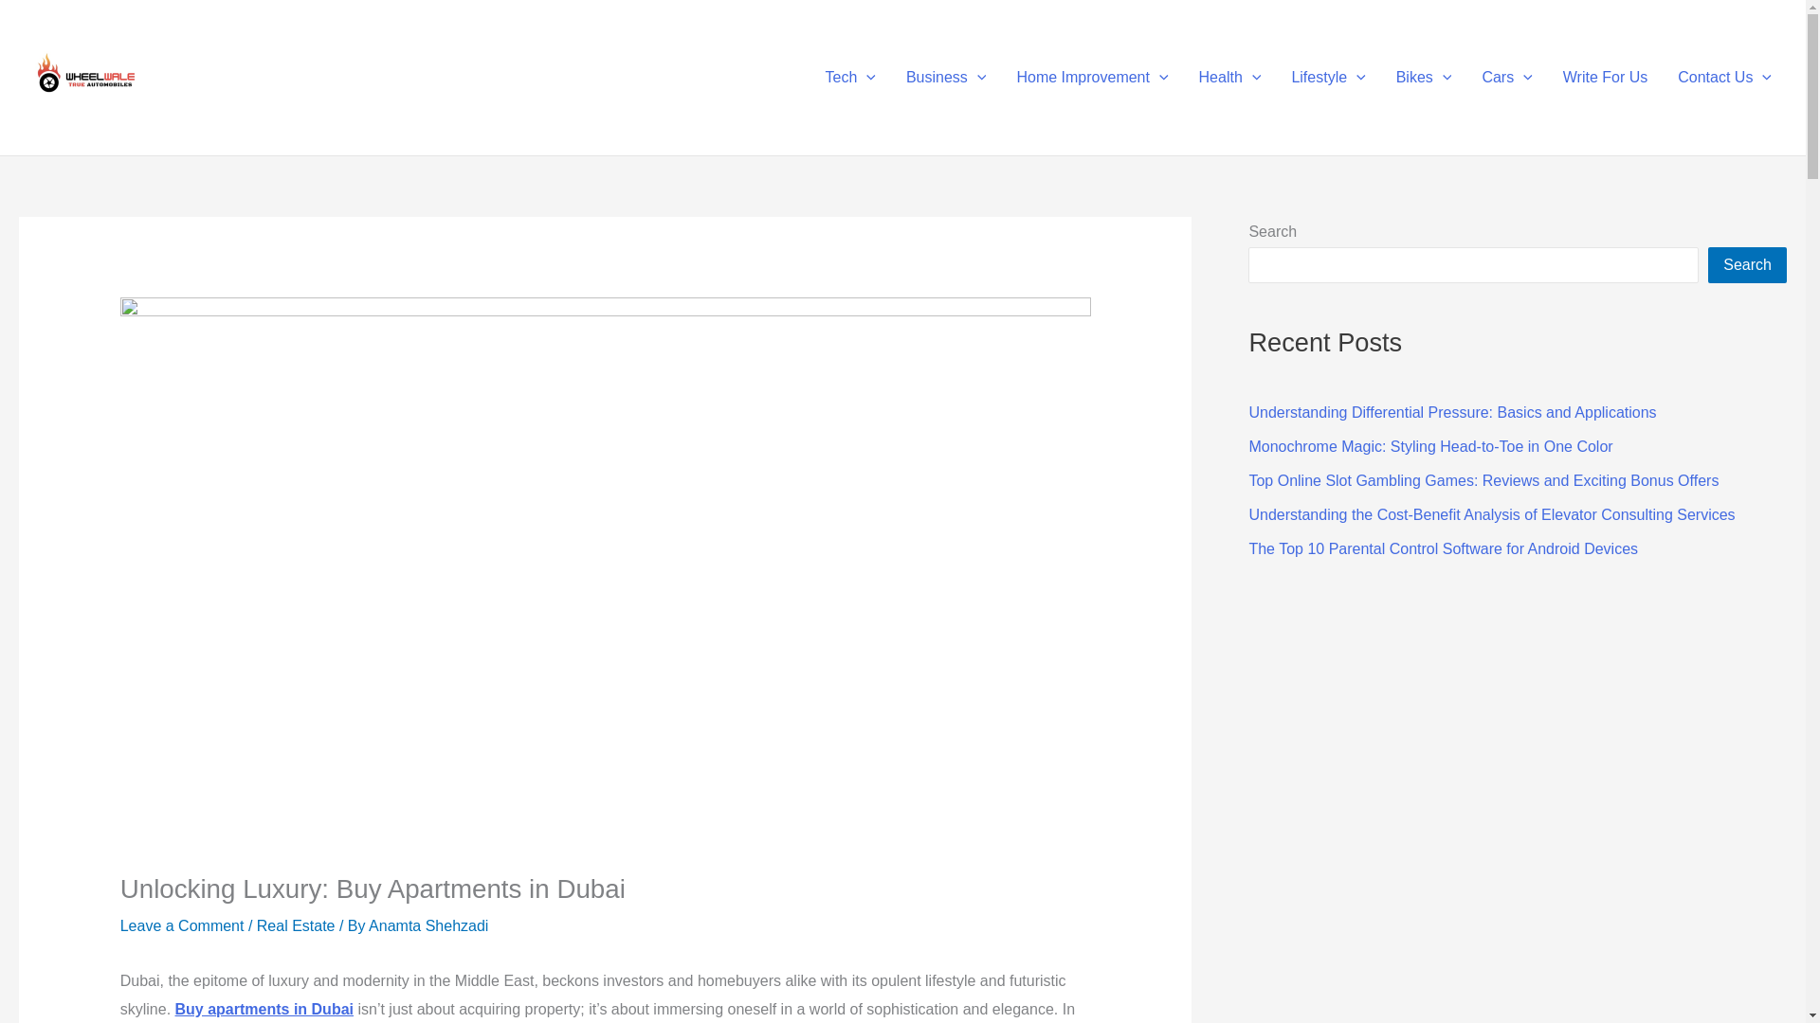 The image size is (1820, 1023). Describe the element at coordinates (428, 925) in the screenshot. I see `View all posts by Anamta Shehzadi` at that location.